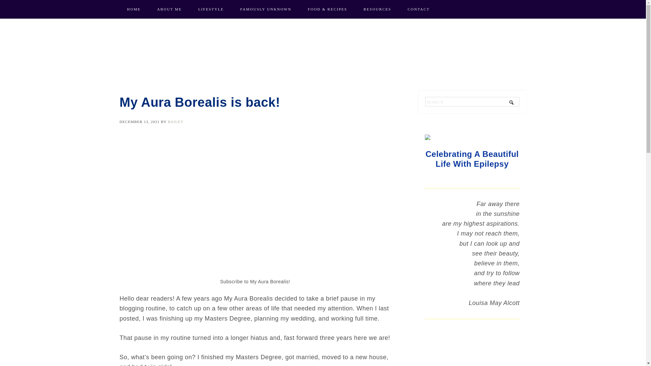  Describe the element at coordinates (377, 9) in the screenshot. I see `RESOURCES` at that location.